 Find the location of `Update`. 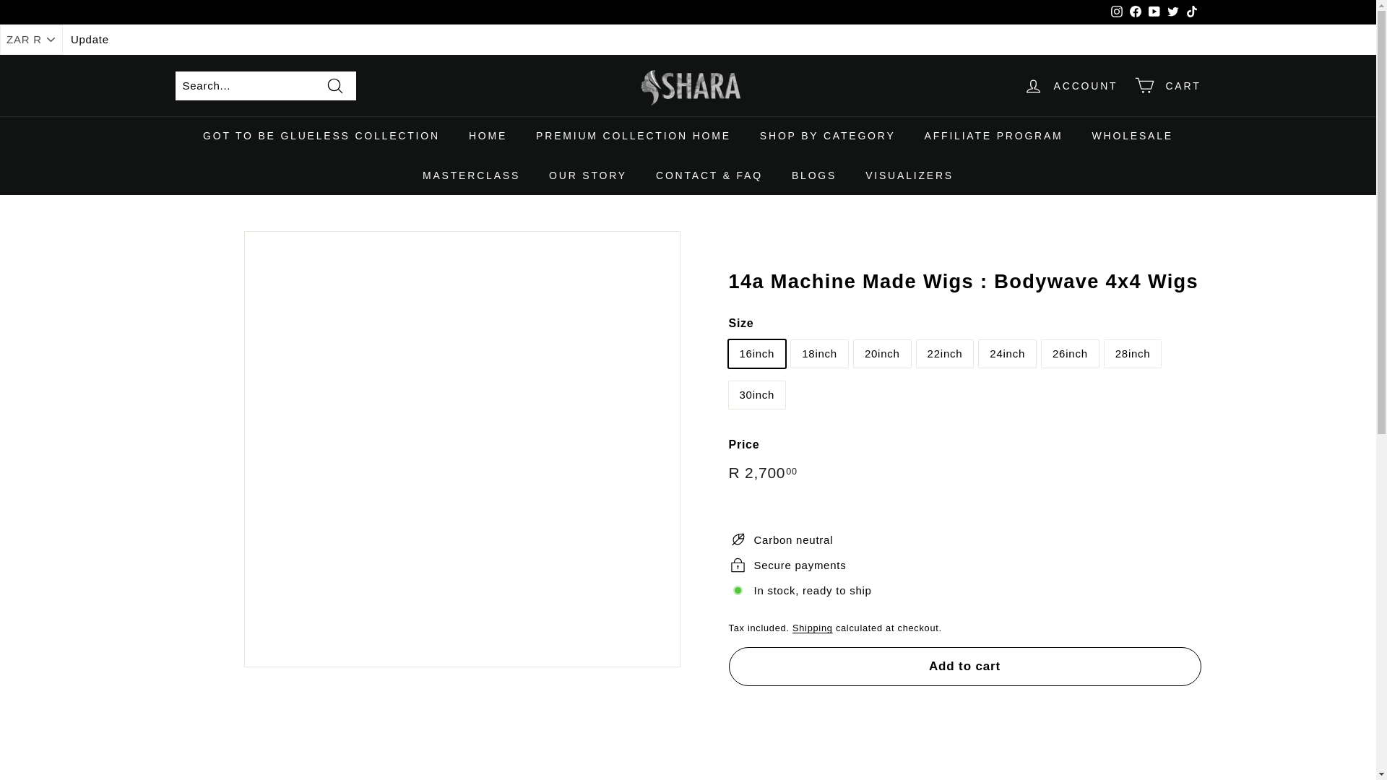

Update is located at coordinates (90, 40).